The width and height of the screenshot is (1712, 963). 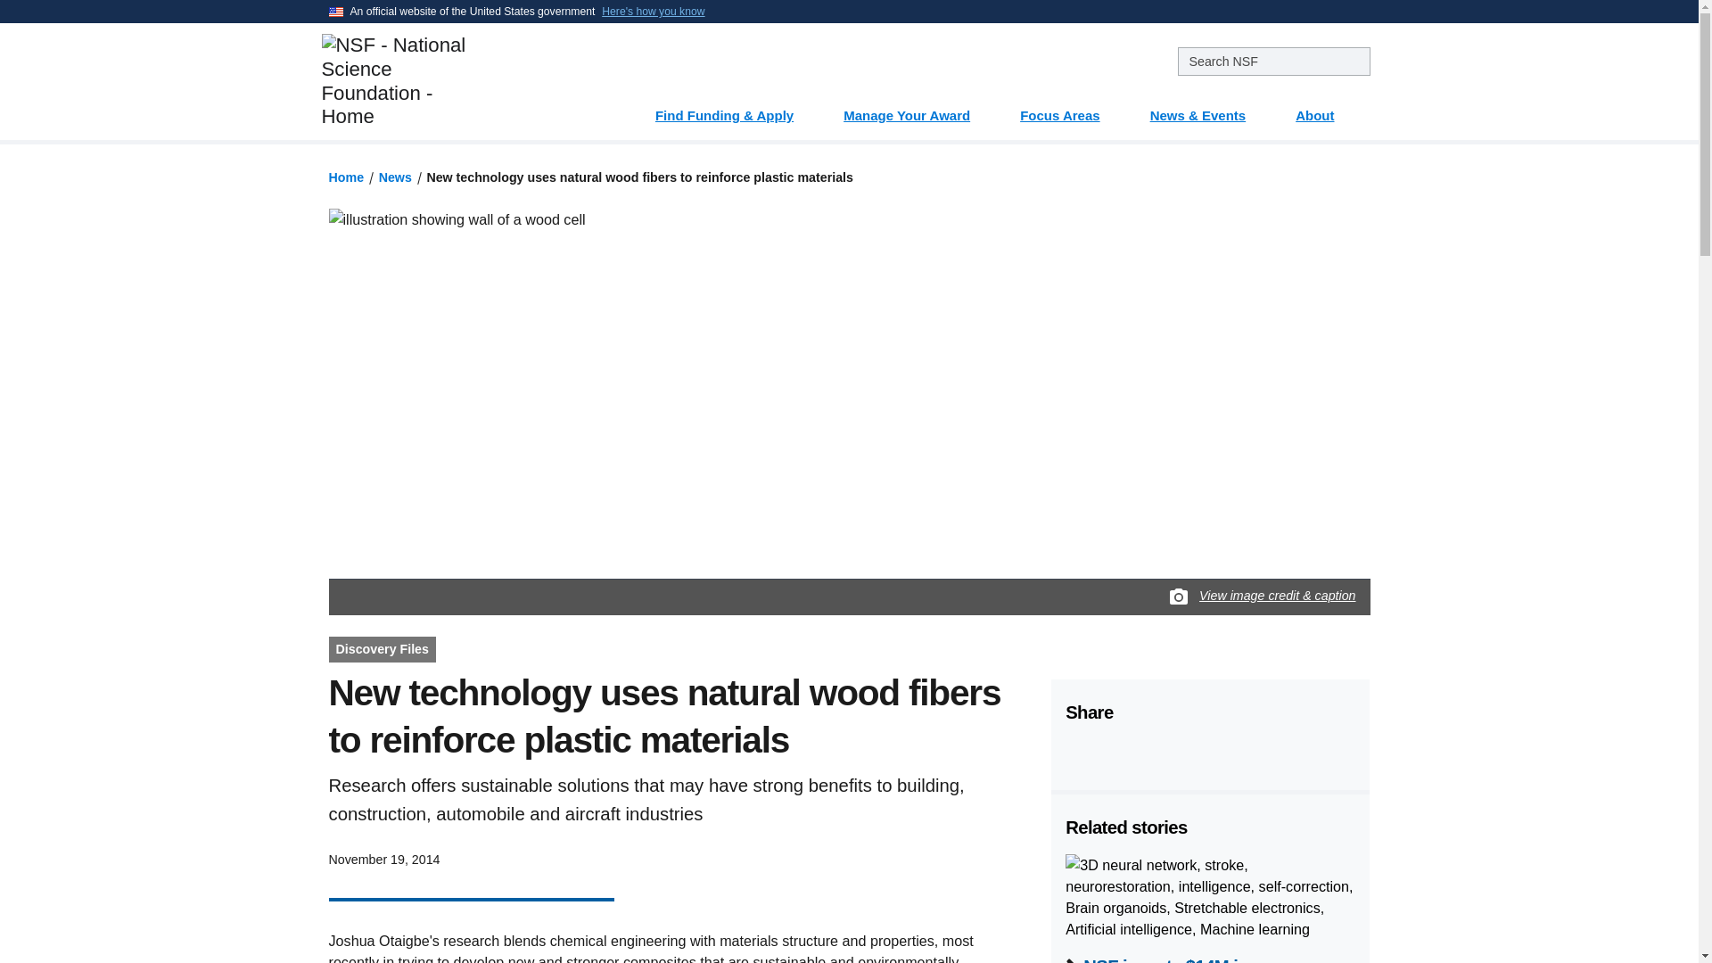 What do you see at coordinates (1212, 753) in the screenshot?
I see `Email` at bounding box center [1212, 753].